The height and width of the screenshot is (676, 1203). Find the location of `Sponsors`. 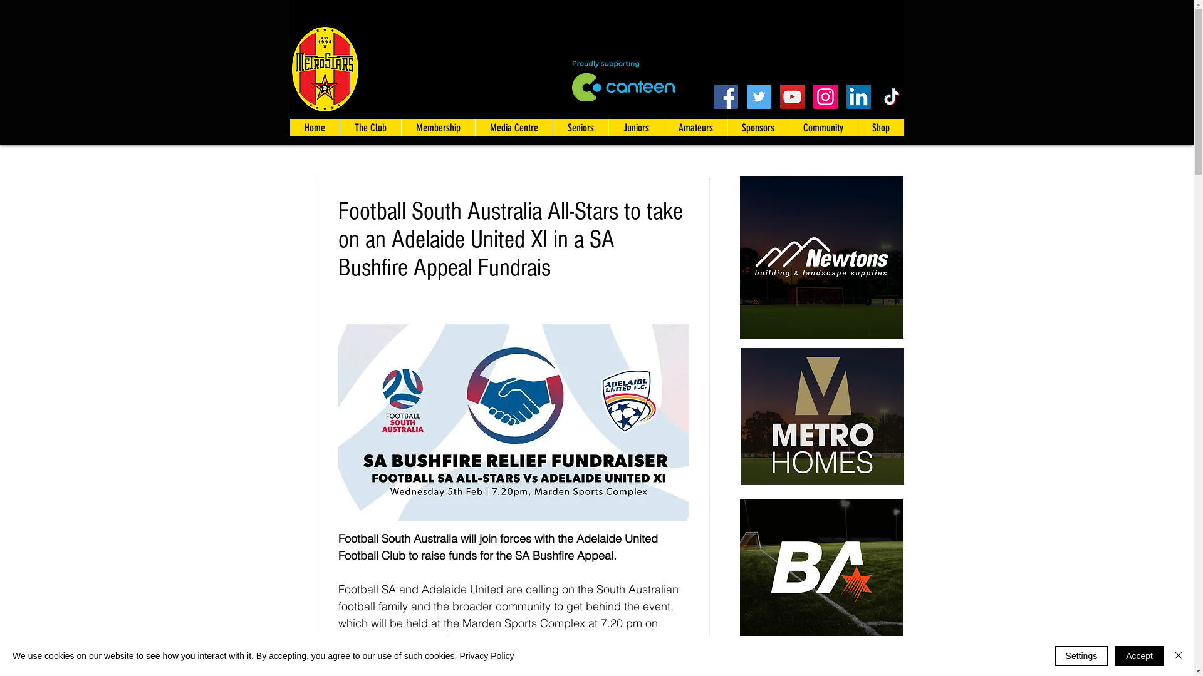

Sponsors is located at coordinates (758, 128).